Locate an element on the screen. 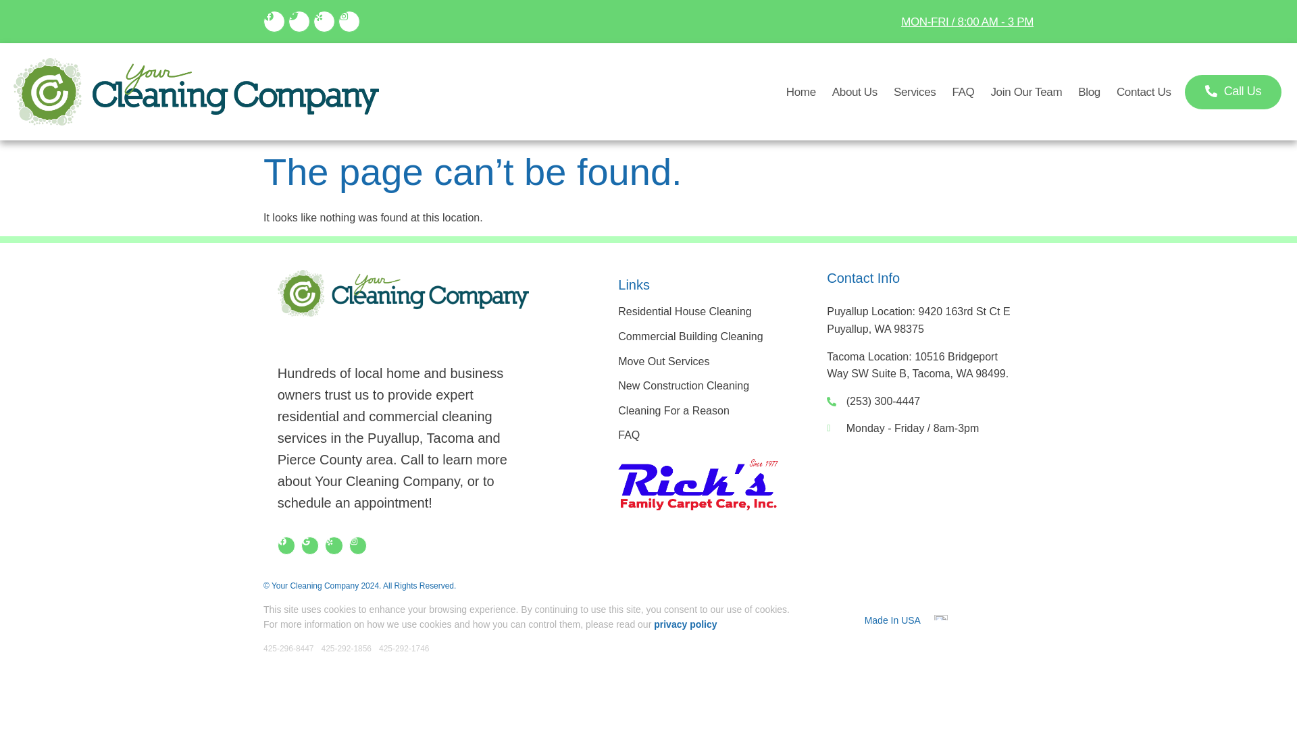 Image resolution: width=1297 pixels, height=729 pixels. New Construction Cleaning is located at coordinates (698, 386).